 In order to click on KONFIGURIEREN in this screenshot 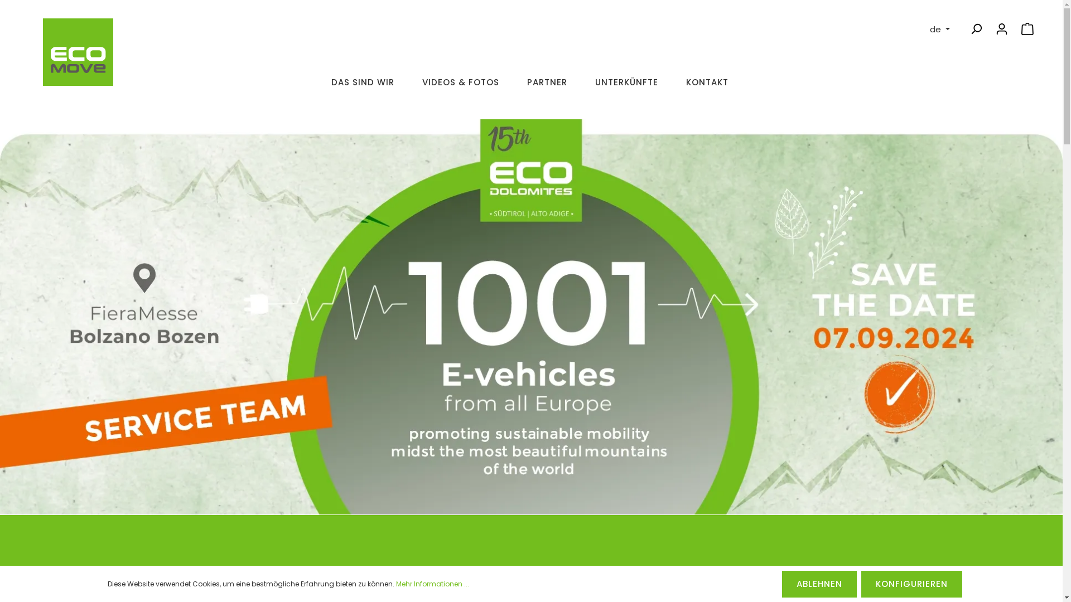, I will do `click(911, 584)`.